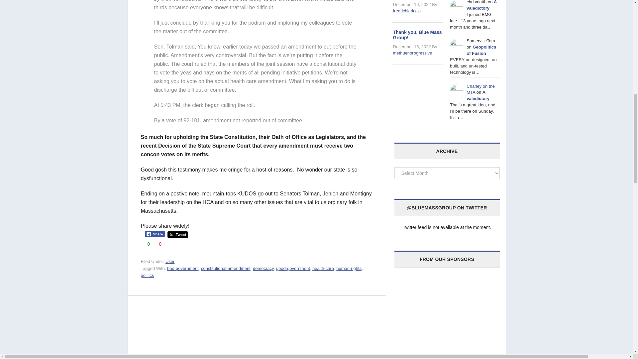 The image size is (638, 359). What do you see at coordinates (169, 261) in the screenshot?
I see `User` at bounding box center [169, 261].